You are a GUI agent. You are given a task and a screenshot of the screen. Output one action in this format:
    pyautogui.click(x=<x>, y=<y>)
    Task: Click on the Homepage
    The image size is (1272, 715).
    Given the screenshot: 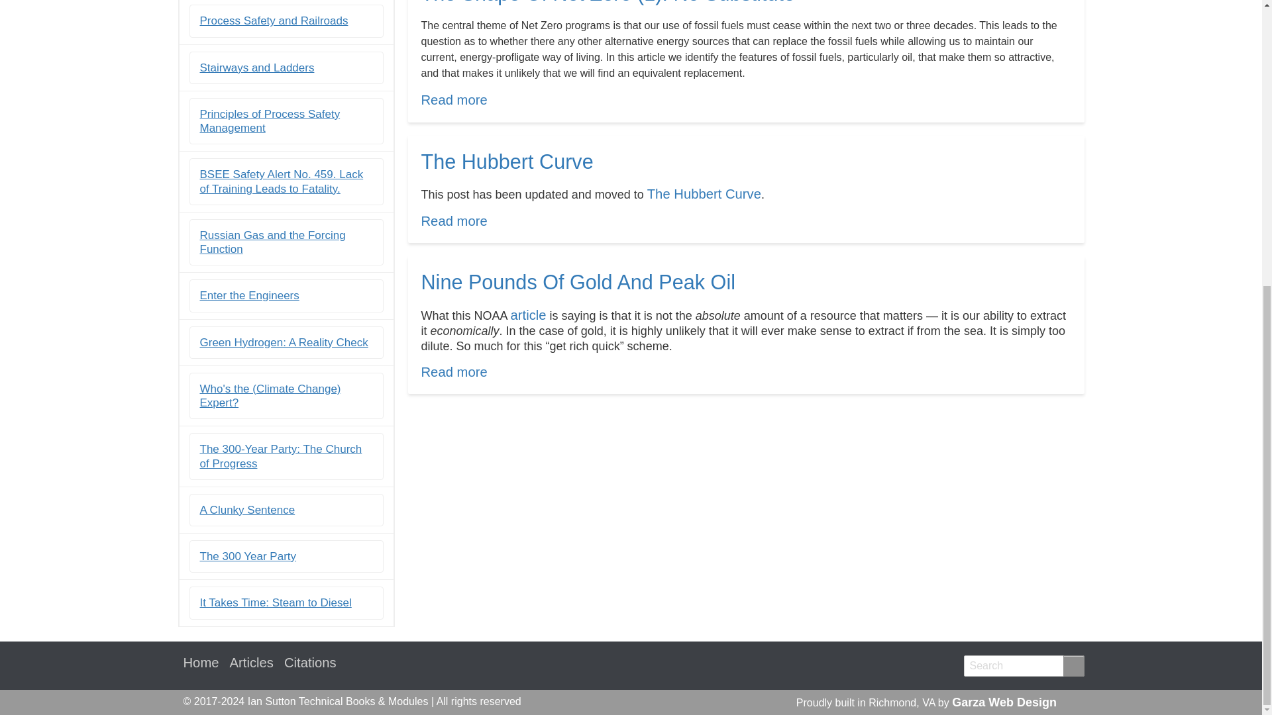 What is the action you would take?
    pyautogui.click(x=201, y=663)
    